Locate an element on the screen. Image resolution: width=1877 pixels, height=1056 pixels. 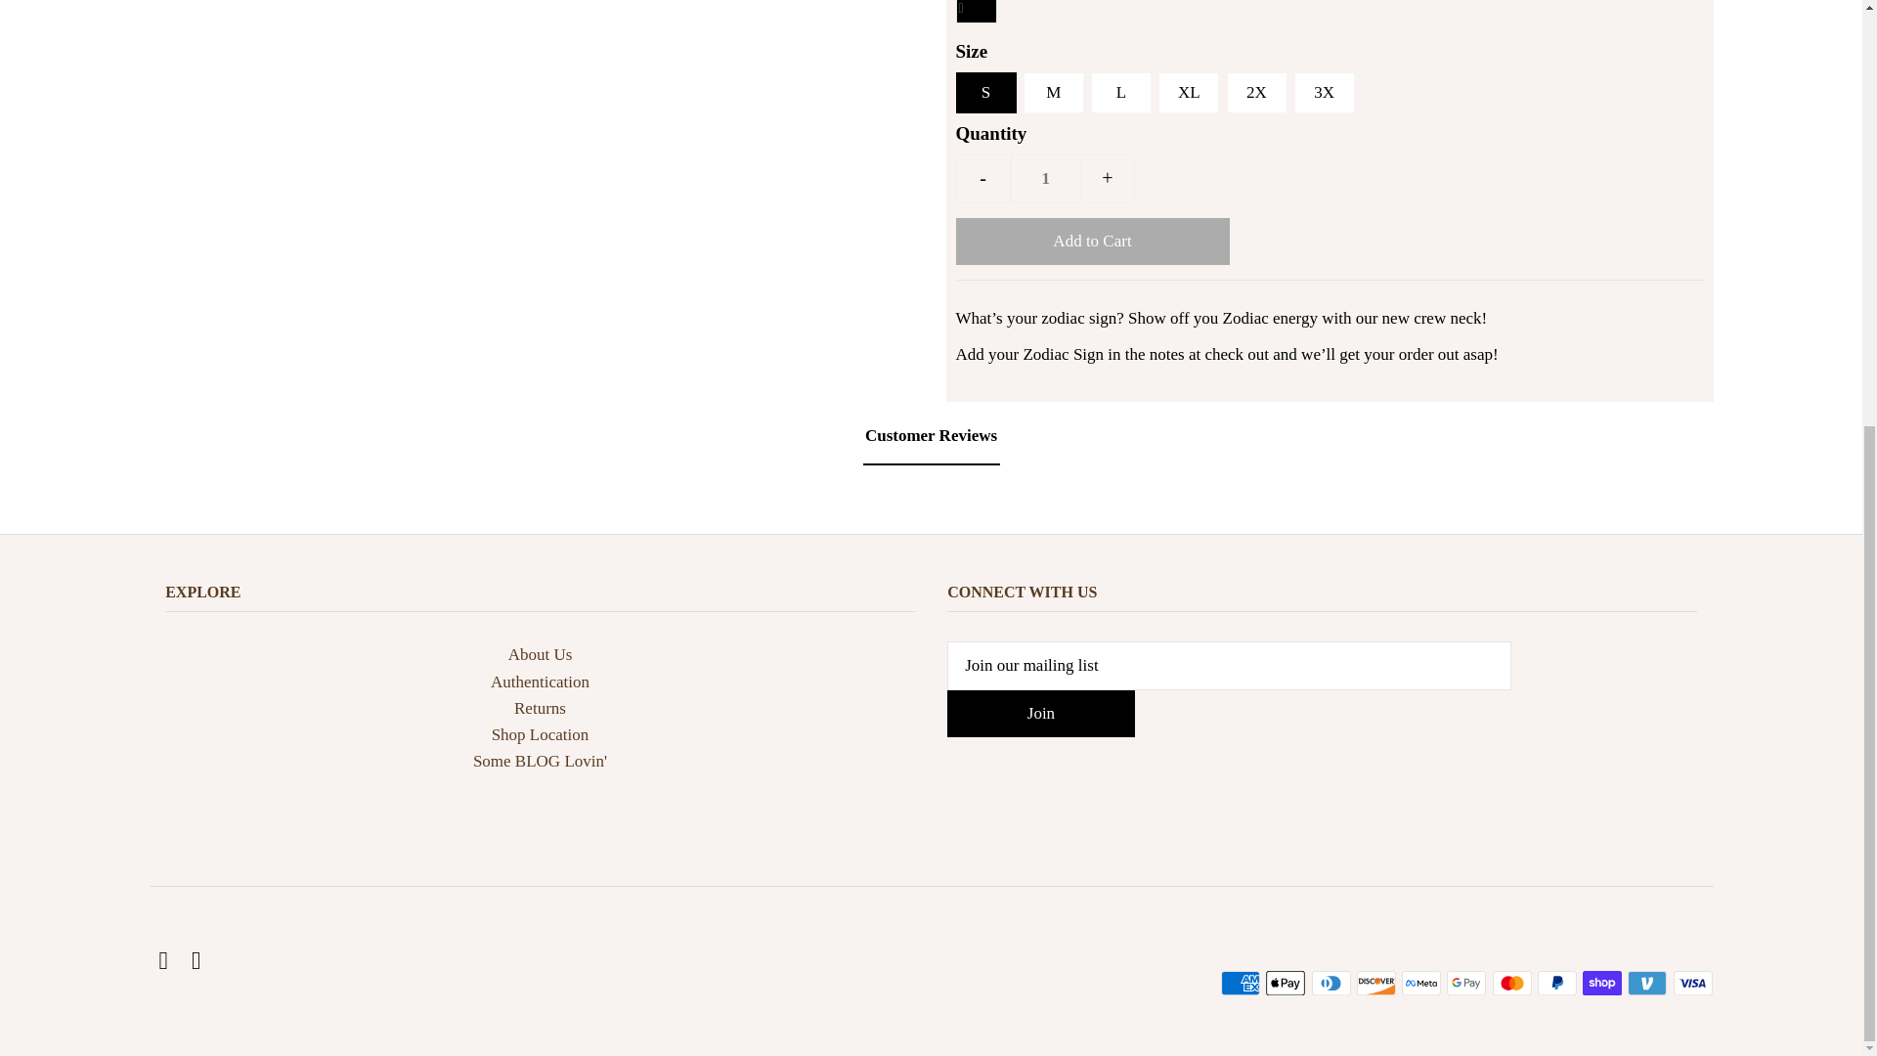
Join is located at coordinates (1041, 714).